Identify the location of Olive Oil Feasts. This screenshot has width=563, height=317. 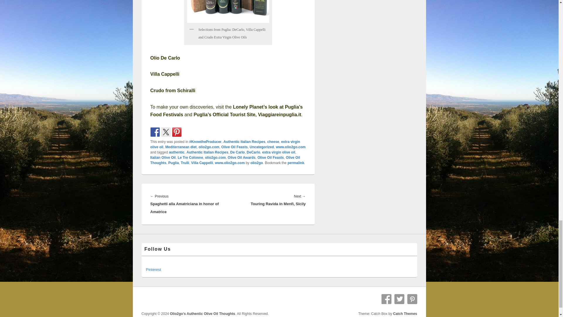
(234, 147).